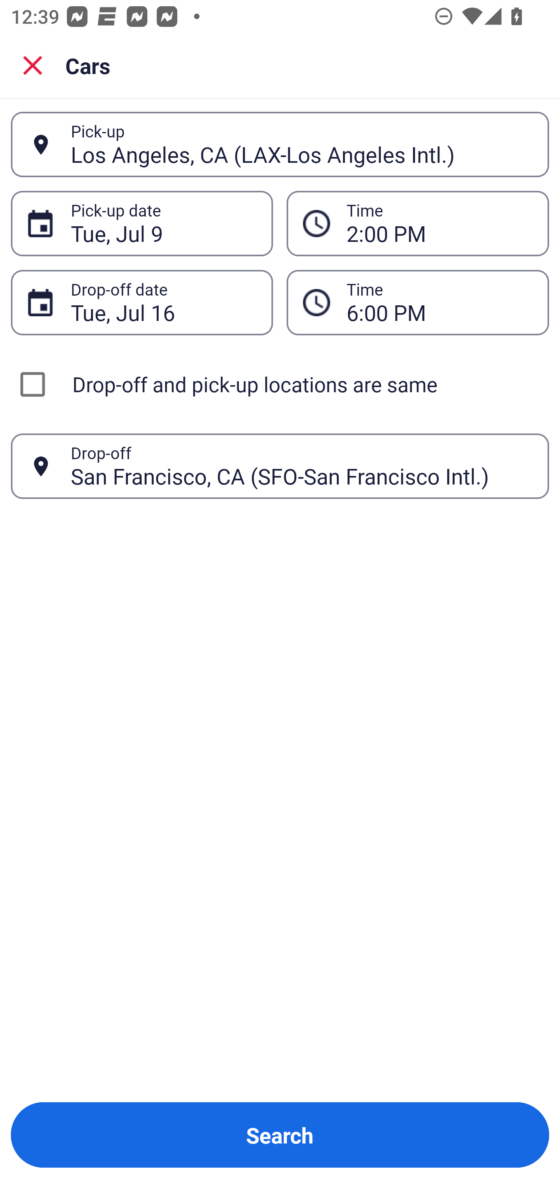 The width and height of the screenshot is (560, 1184). I want to click on Los Angeles, CA (LAX-Los Angeles Intl.) Pick-up, so click(280, 144).